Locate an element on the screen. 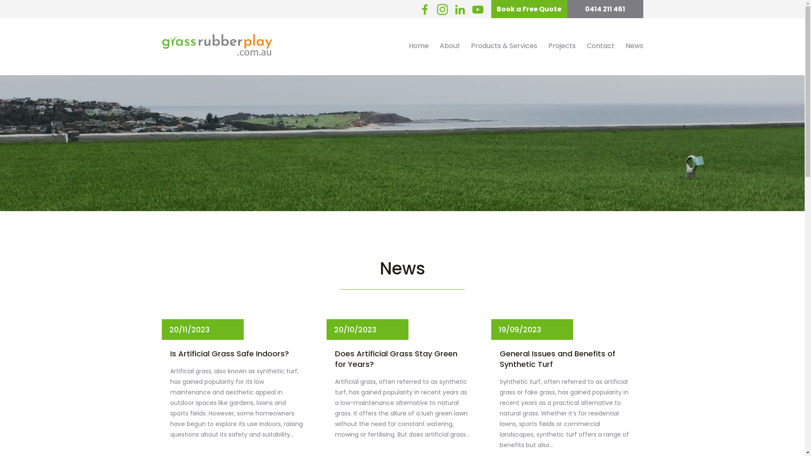  Is Artificial Grass Safe Indoors?  is located at coordinates (230, 354).